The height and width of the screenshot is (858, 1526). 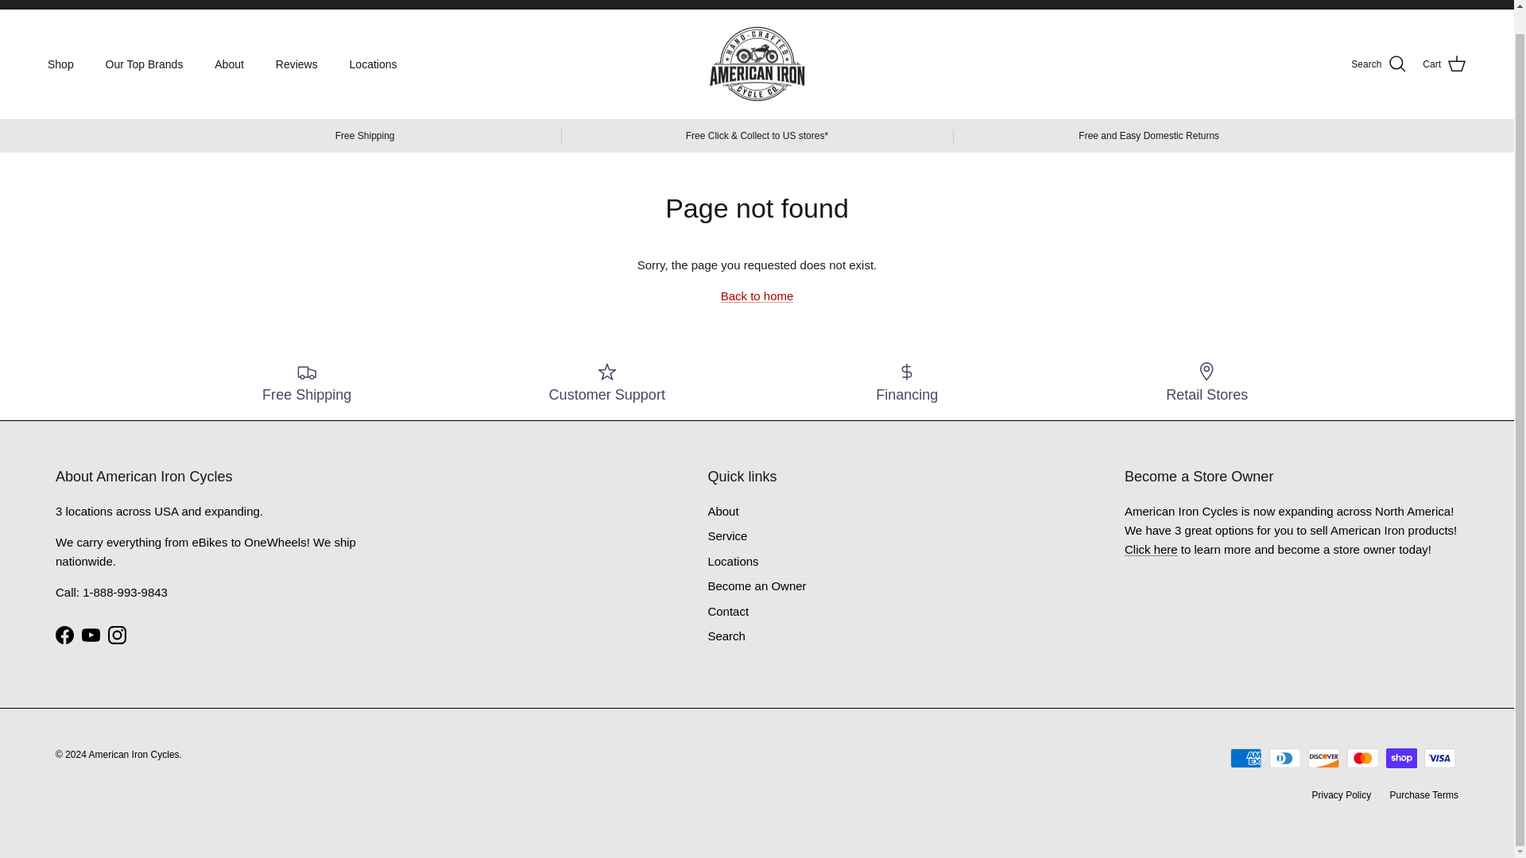 I want to click on Search, so click(x=1378, y=64).